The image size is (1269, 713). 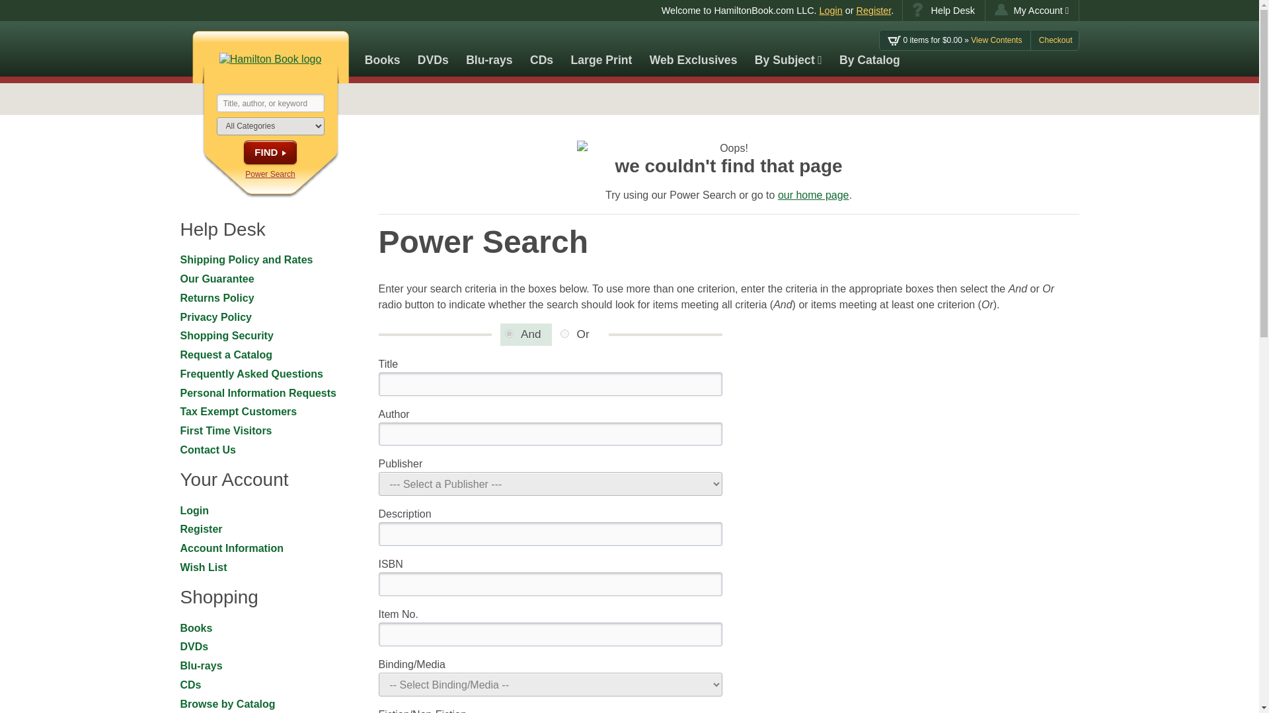 I want to click on Web Exclusives, so click(x=693, y=49).